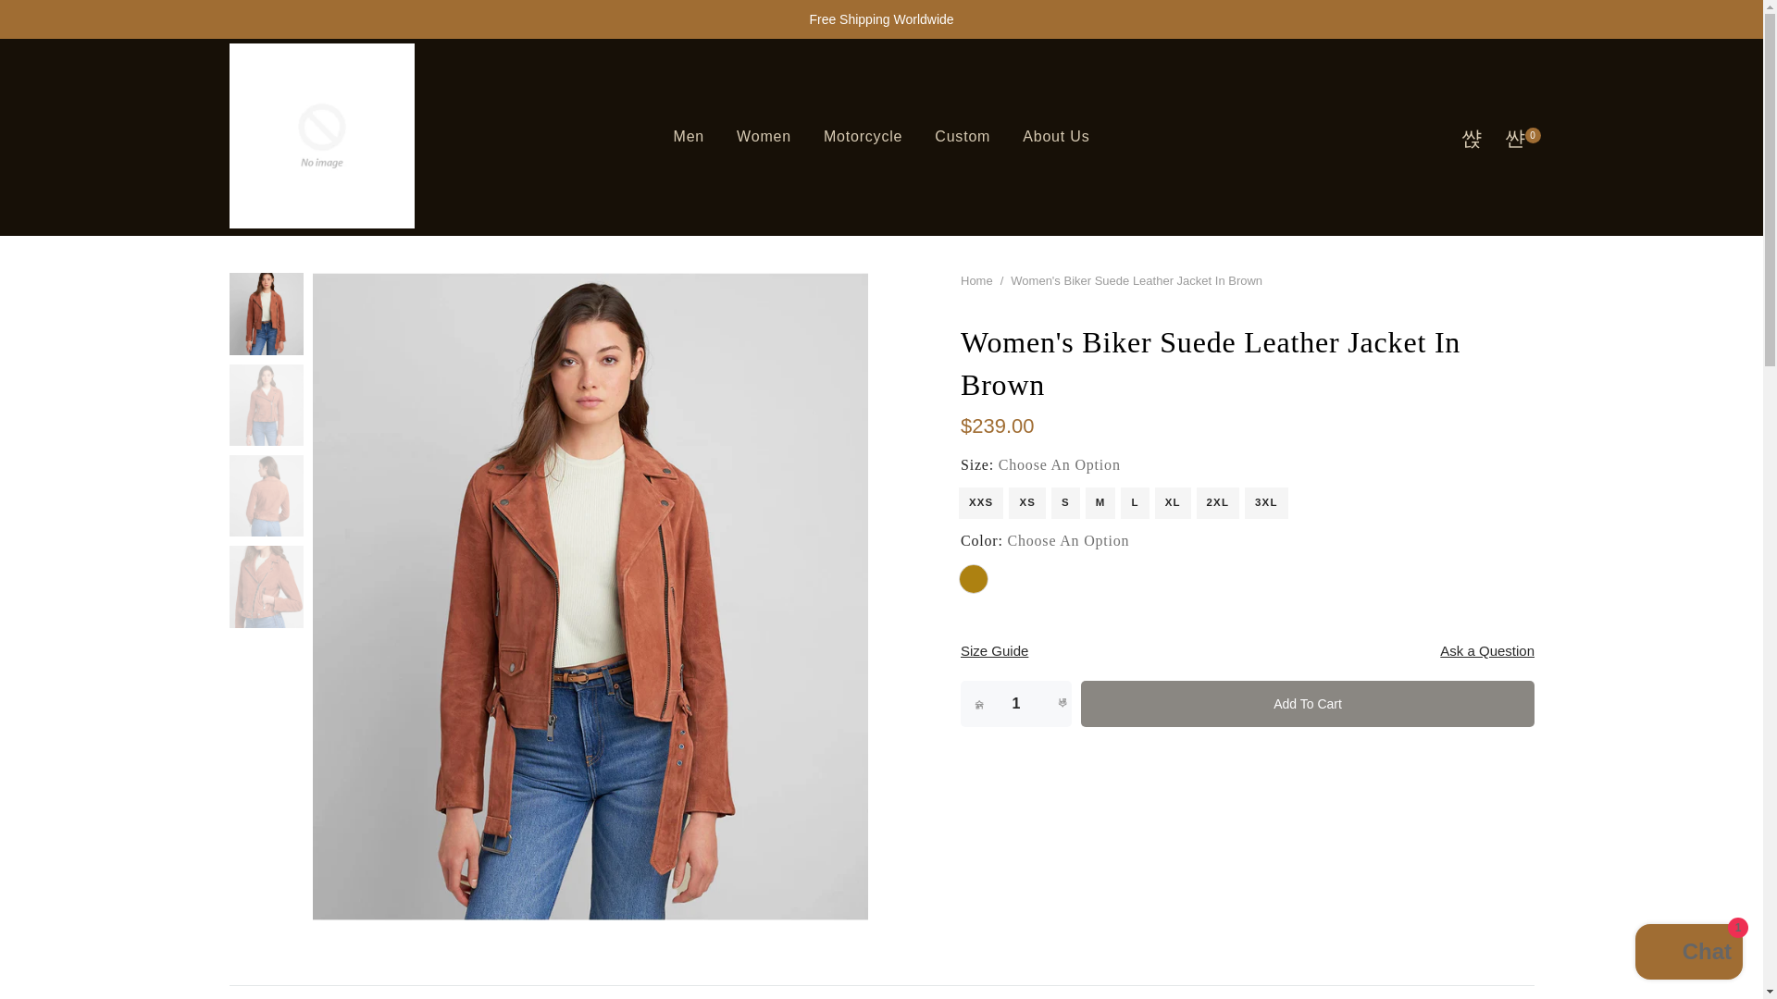 Image resolution: width=1777 pixels, height=999 pixels. Describe the element at coordinates (963, 137) in the screenshot. I see `Custom` at that location.